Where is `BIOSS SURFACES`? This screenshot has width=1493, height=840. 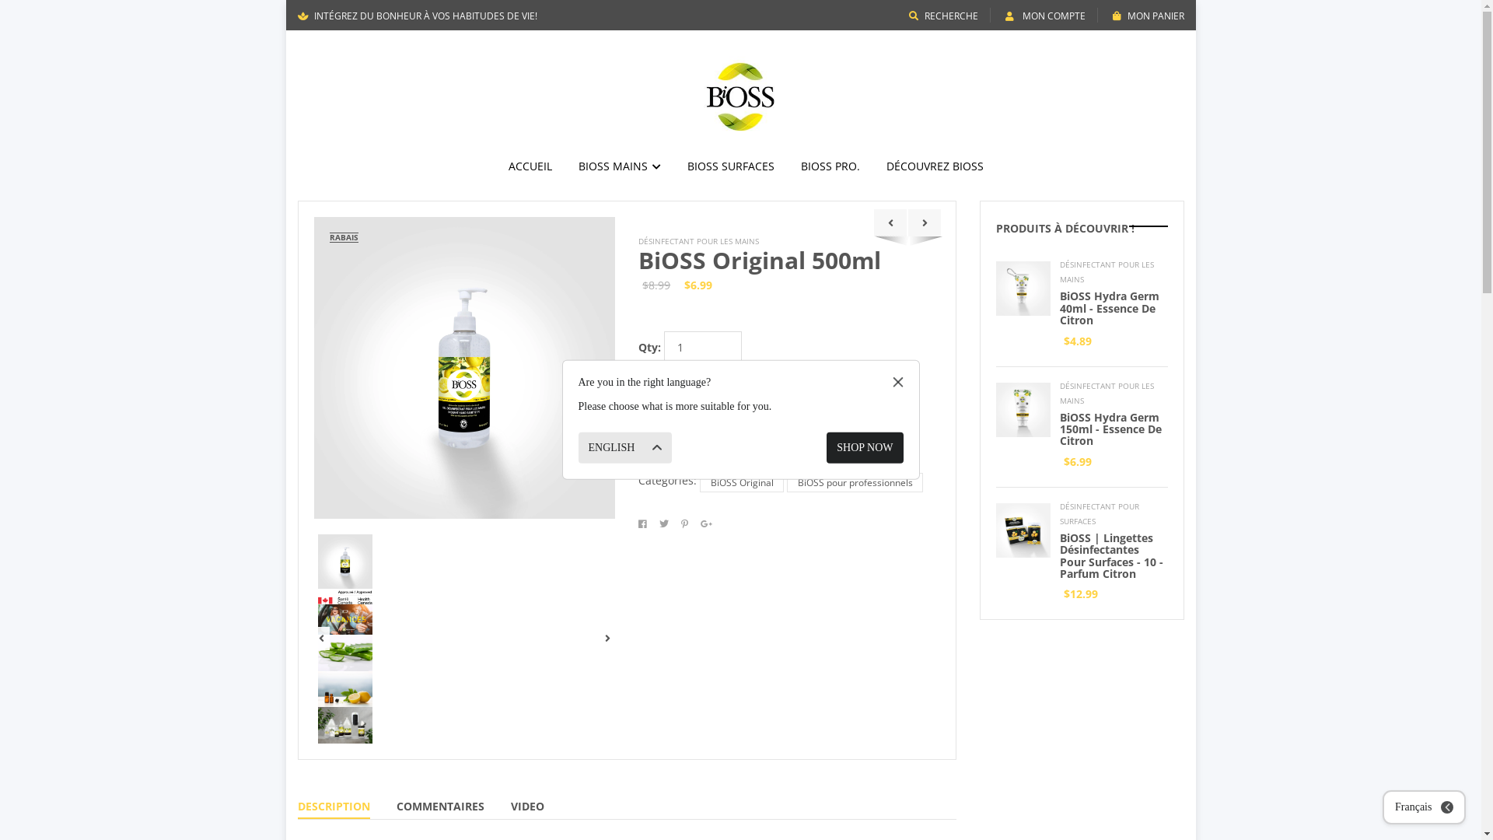 BIOSS SURFACES is located at coordinates (731, 166).